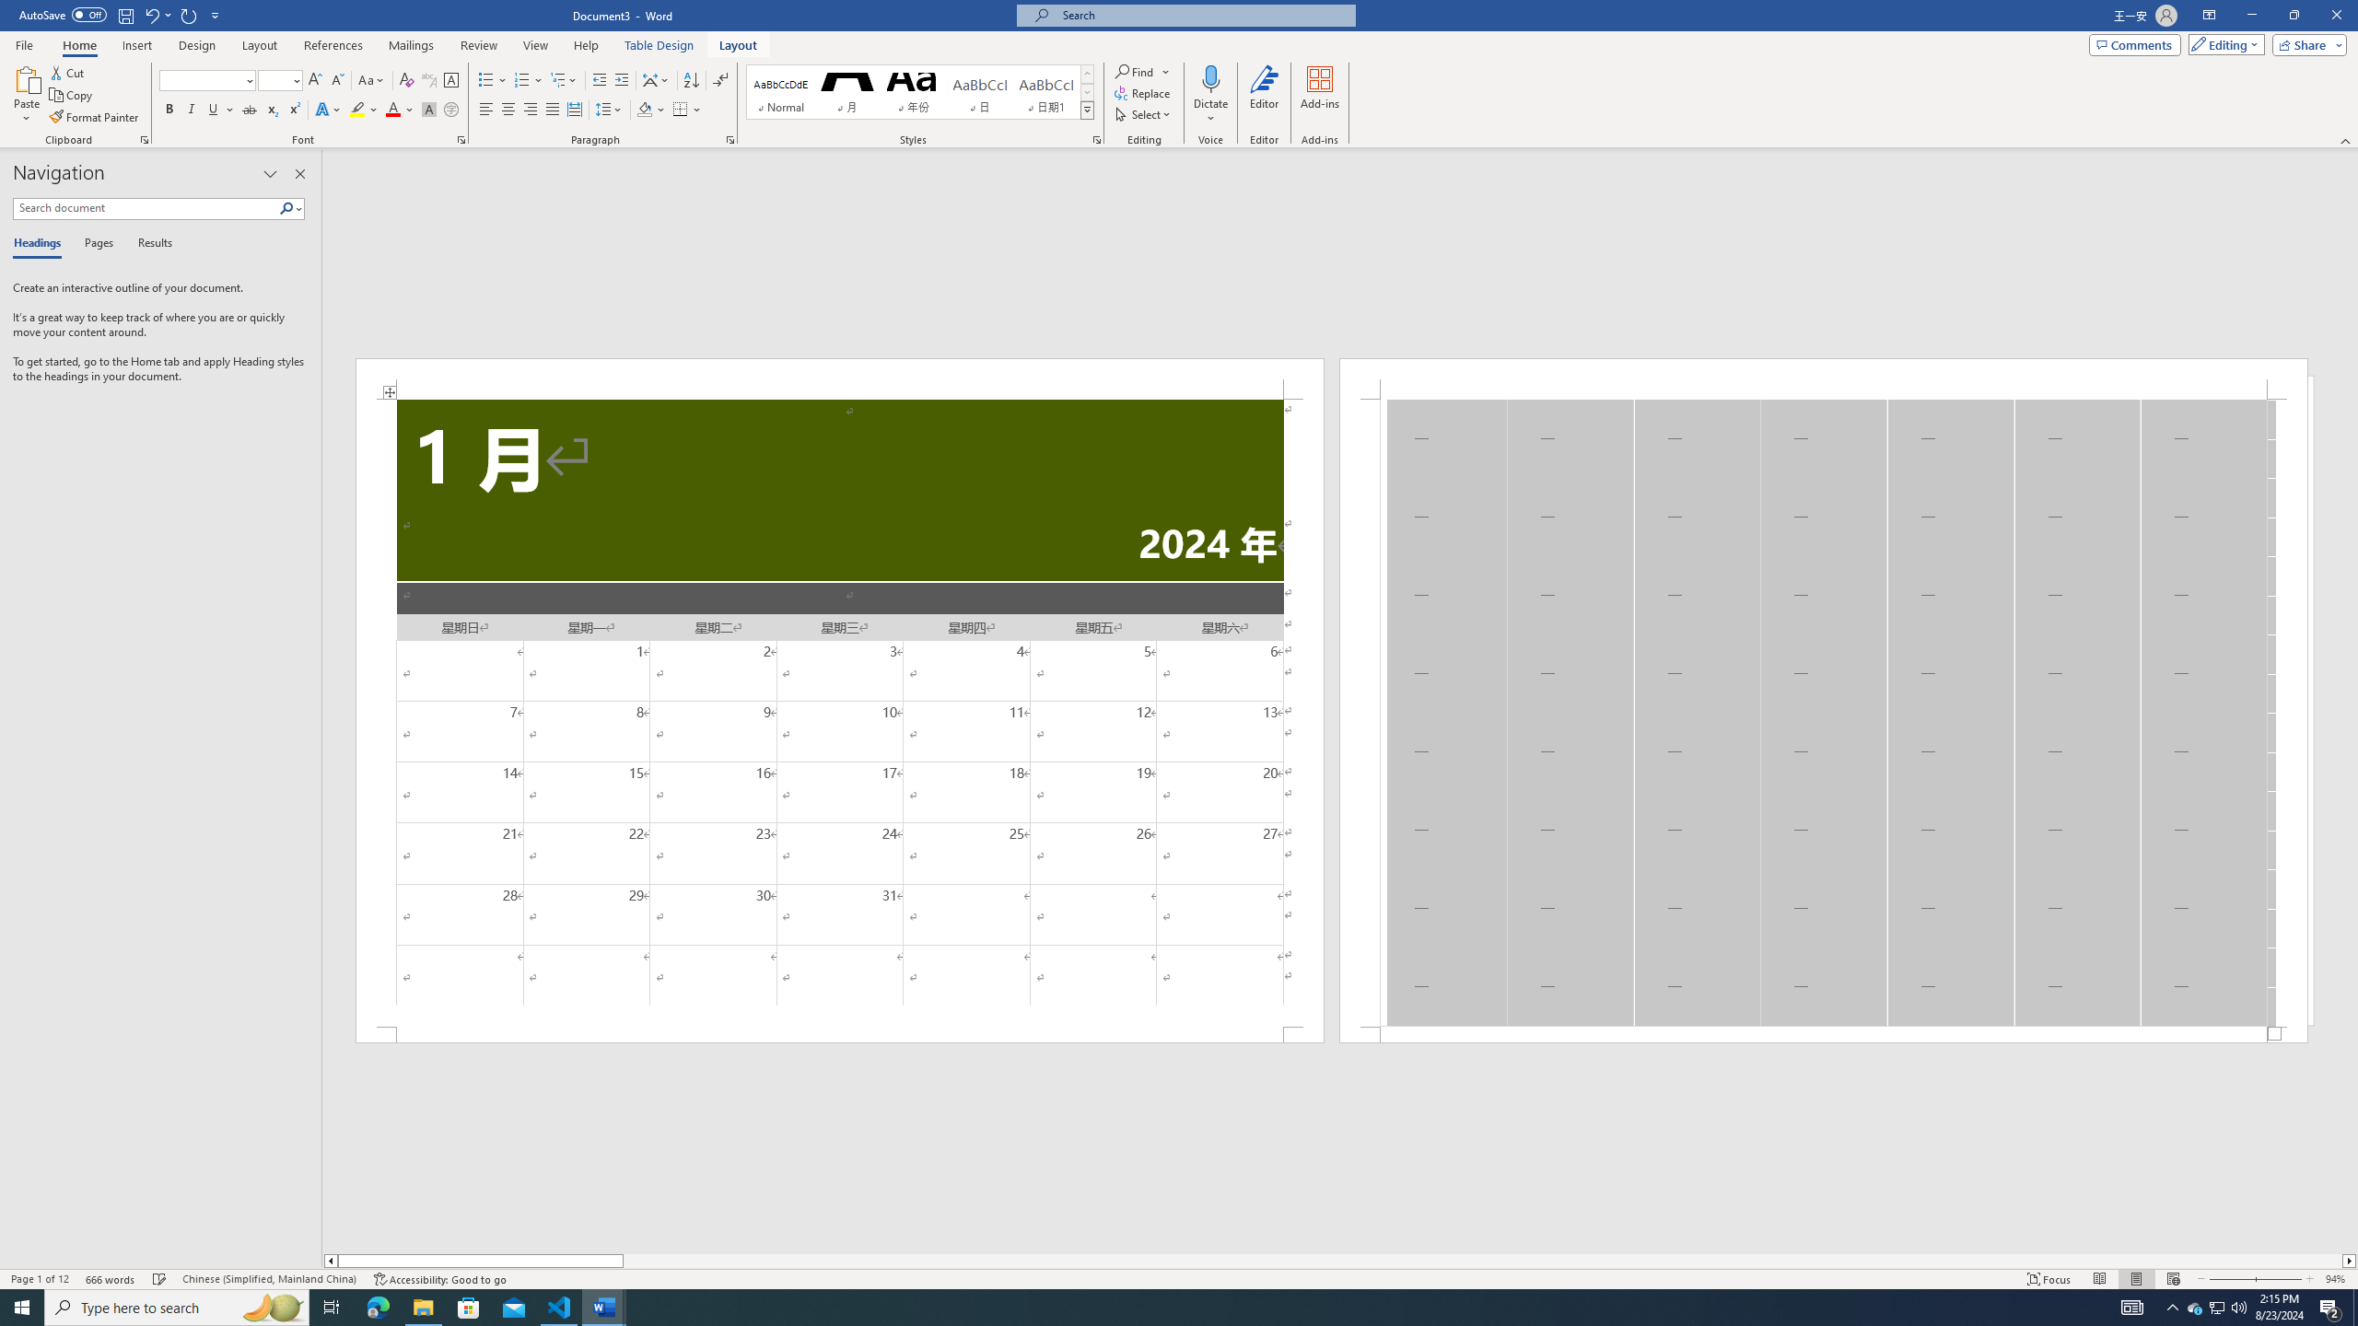 The height and width of the screenshot is (1326, 2358). I want to click on Replace..., so click(1143, 92).